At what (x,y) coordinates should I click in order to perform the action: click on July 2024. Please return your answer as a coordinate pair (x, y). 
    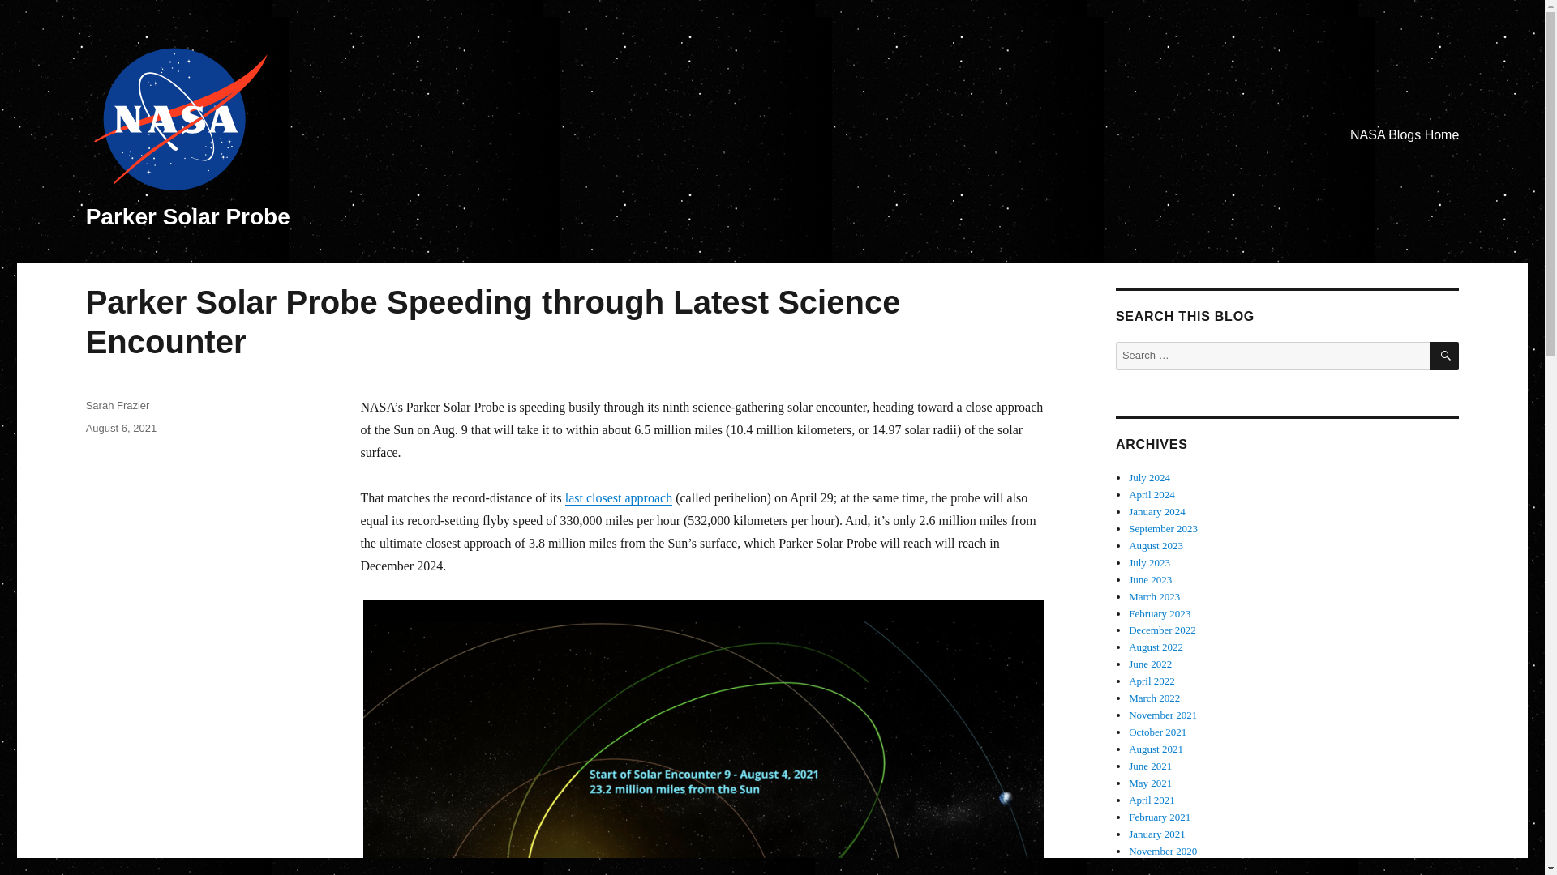
    Looking at the image, I should click on (1150, 478).